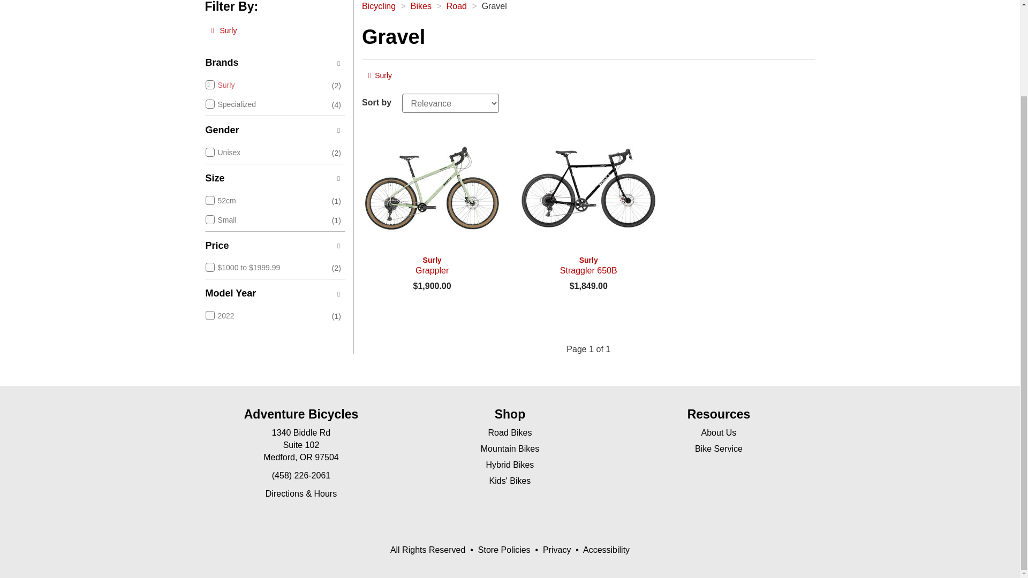 This screenshot has width=1028, height=578. I want to click on Surly Grappler, so click(274, 131).